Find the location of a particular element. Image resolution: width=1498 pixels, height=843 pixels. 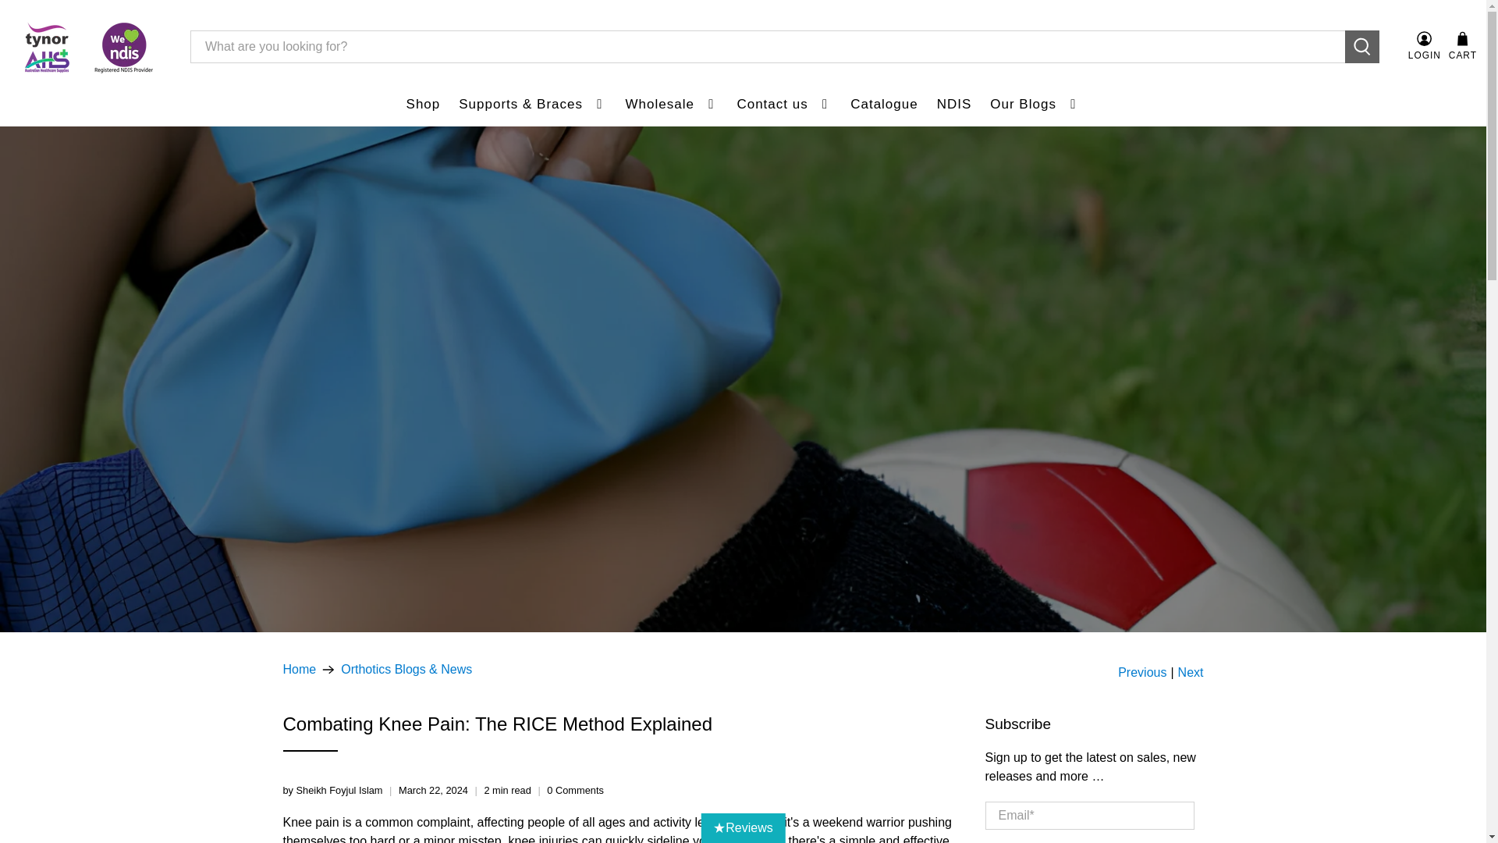

Contact us is located at coordinates (783, 105).